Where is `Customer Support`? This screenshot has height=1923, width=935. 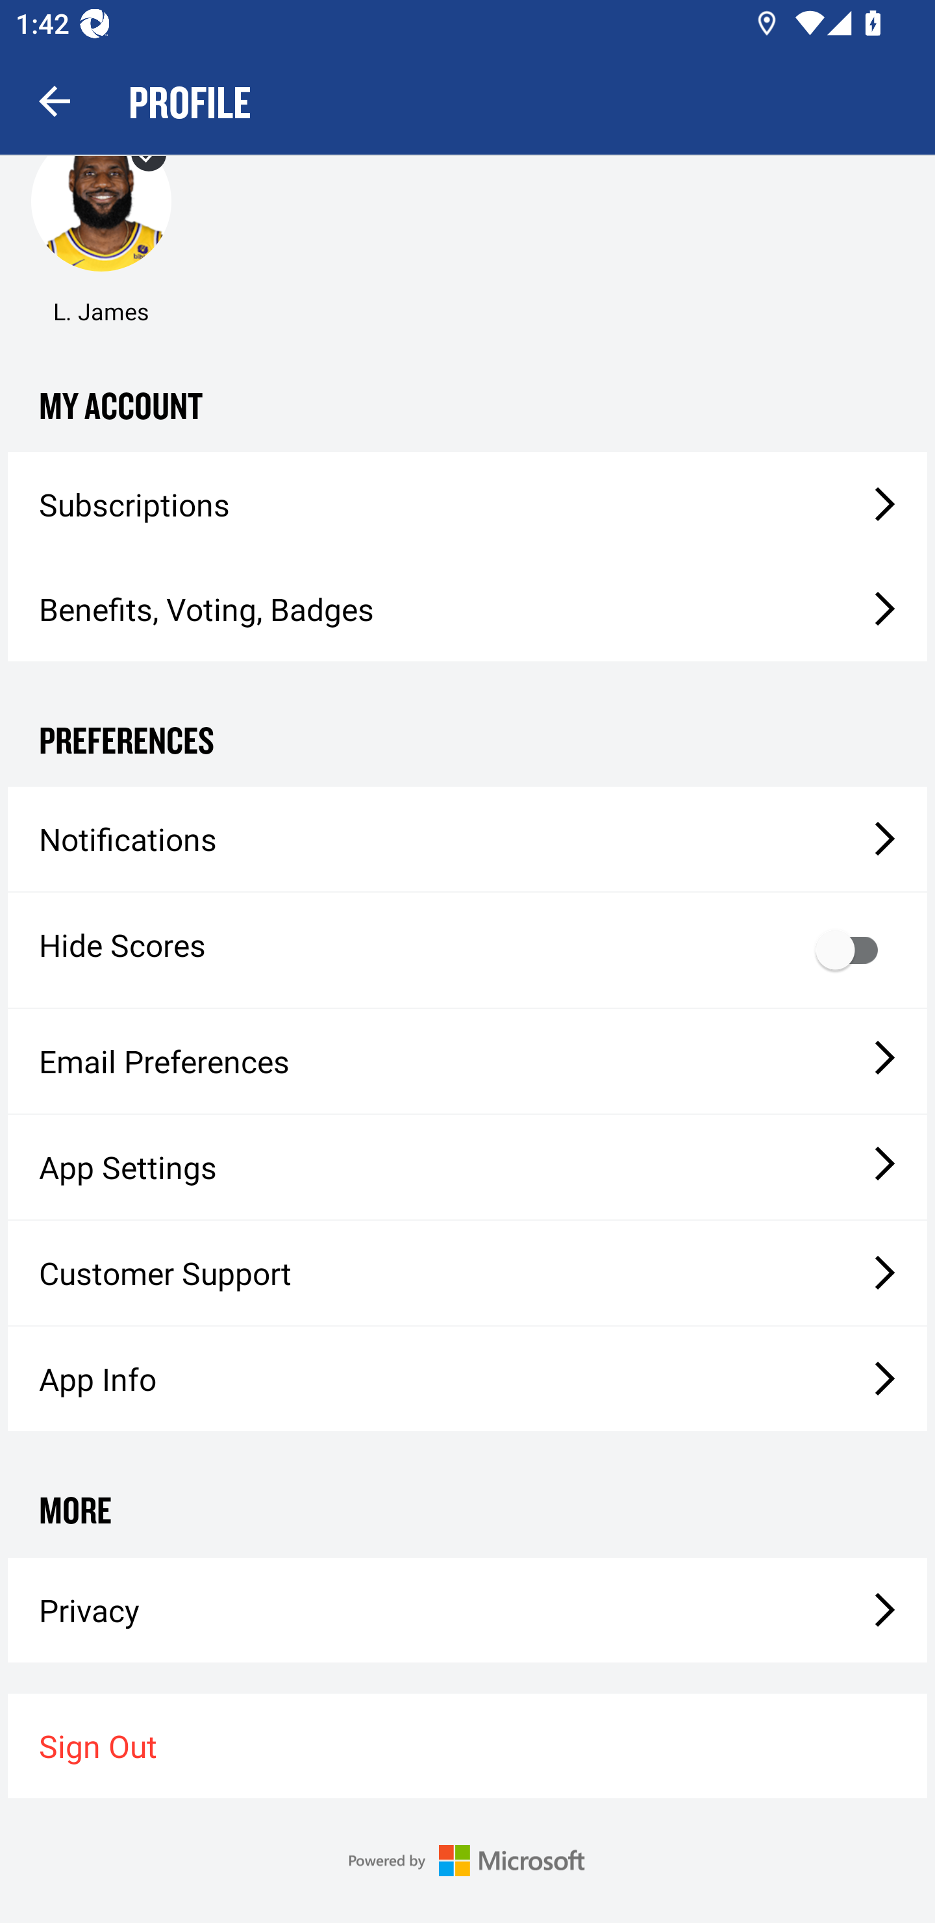 Customer Support is located at coordinates (467, 1273).